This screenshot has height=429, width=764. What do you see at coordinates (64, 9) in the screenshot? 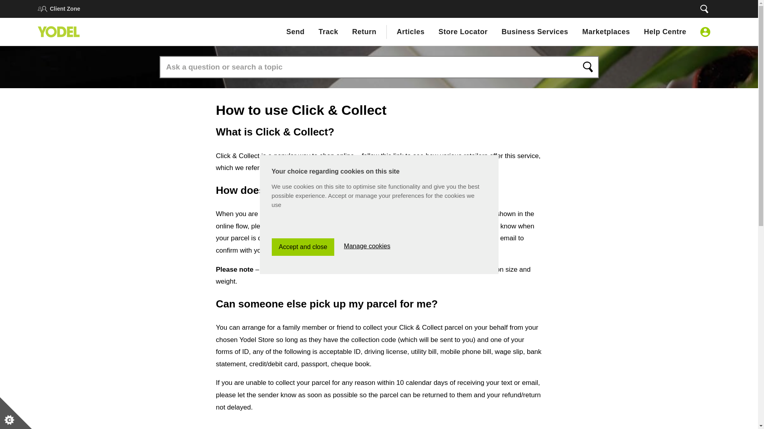
I see `Client Zone` at bounding box center [64, 9].